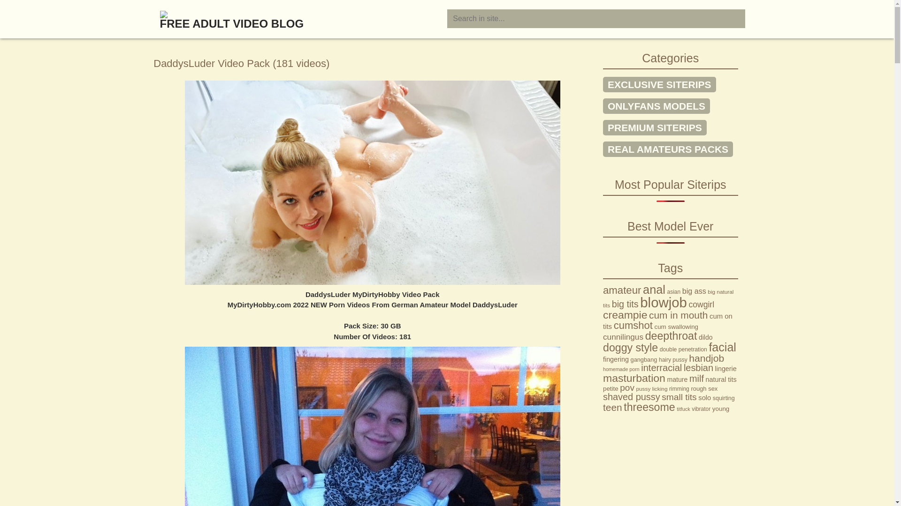 Image resolution: width=901 pixels, height=506 pixels. Describe the element at coordinates (654, 290) in the screenshot. I see `anal` at that location.